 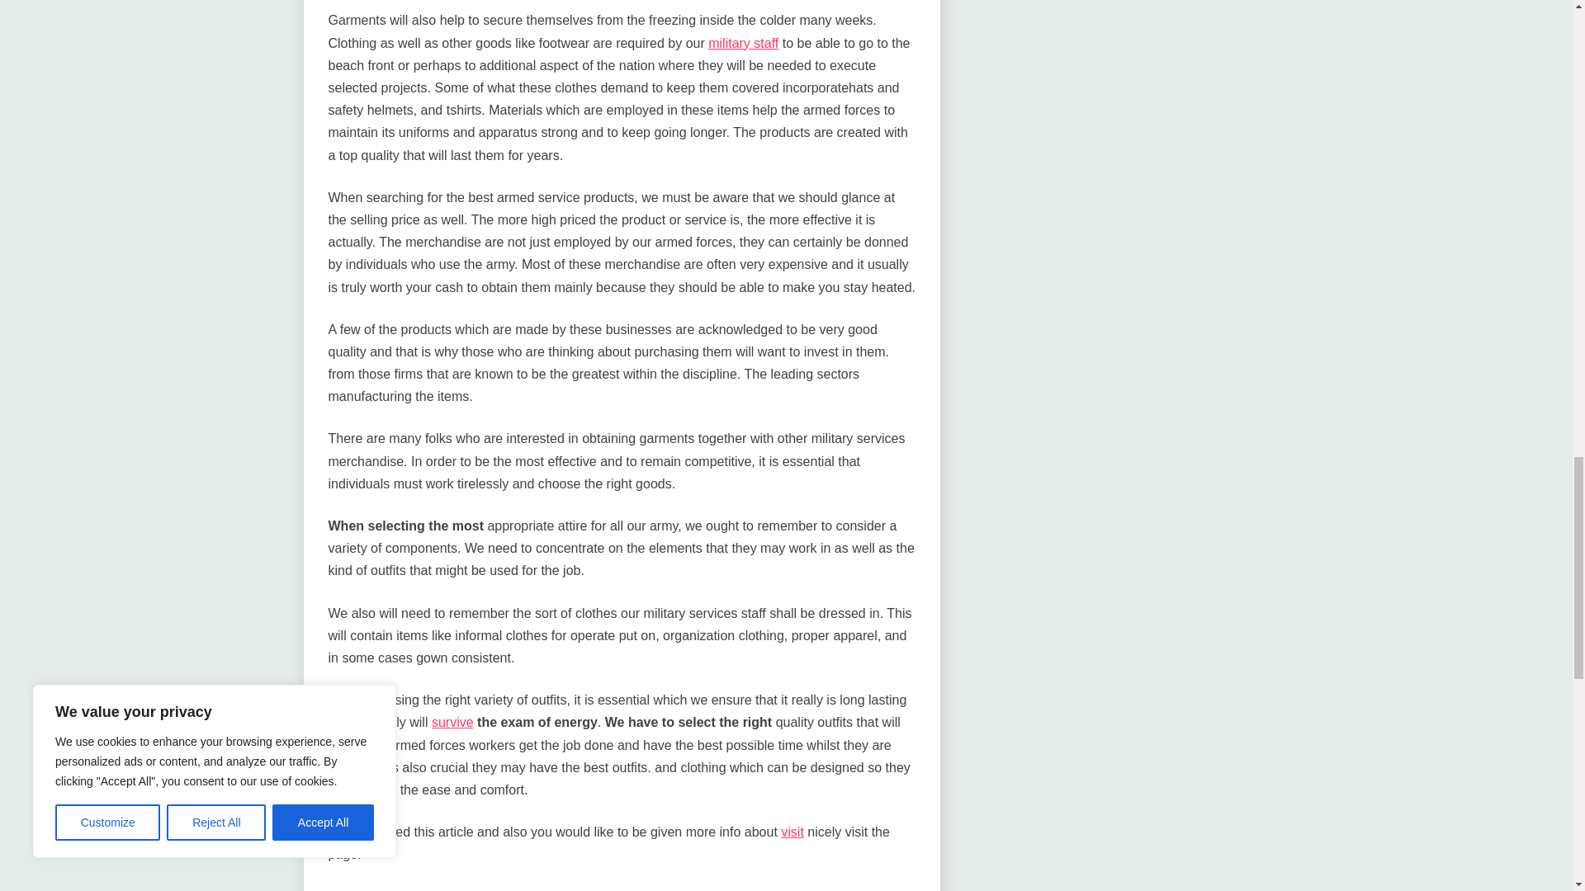 What do you see at coordinates (743, 43) in the screenshot?
I see `military staff` at bounding box center [743, 43].